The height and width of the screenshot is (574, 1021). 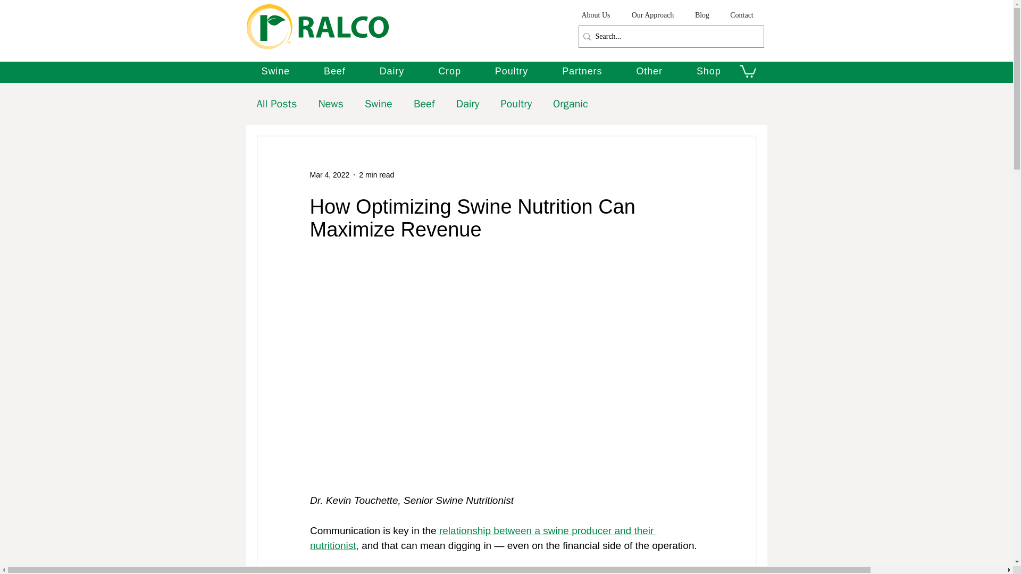 I want to click on Mar 4, 2022, so click(x=329, y=174).